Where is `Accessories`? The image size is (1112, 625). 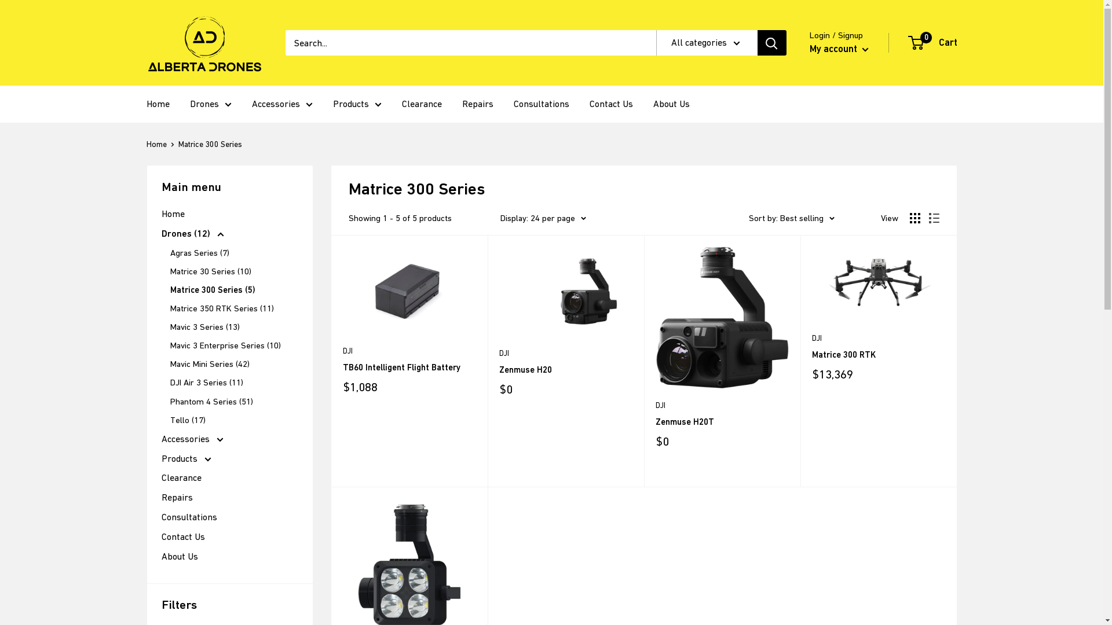
Accessories is located at coordinates (229, 439).